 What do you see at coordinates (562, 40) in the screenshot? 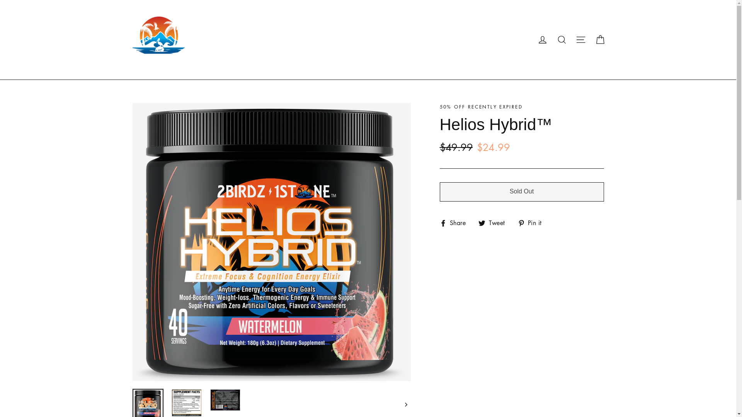
I see `Search` at bounding box center [562, 40].